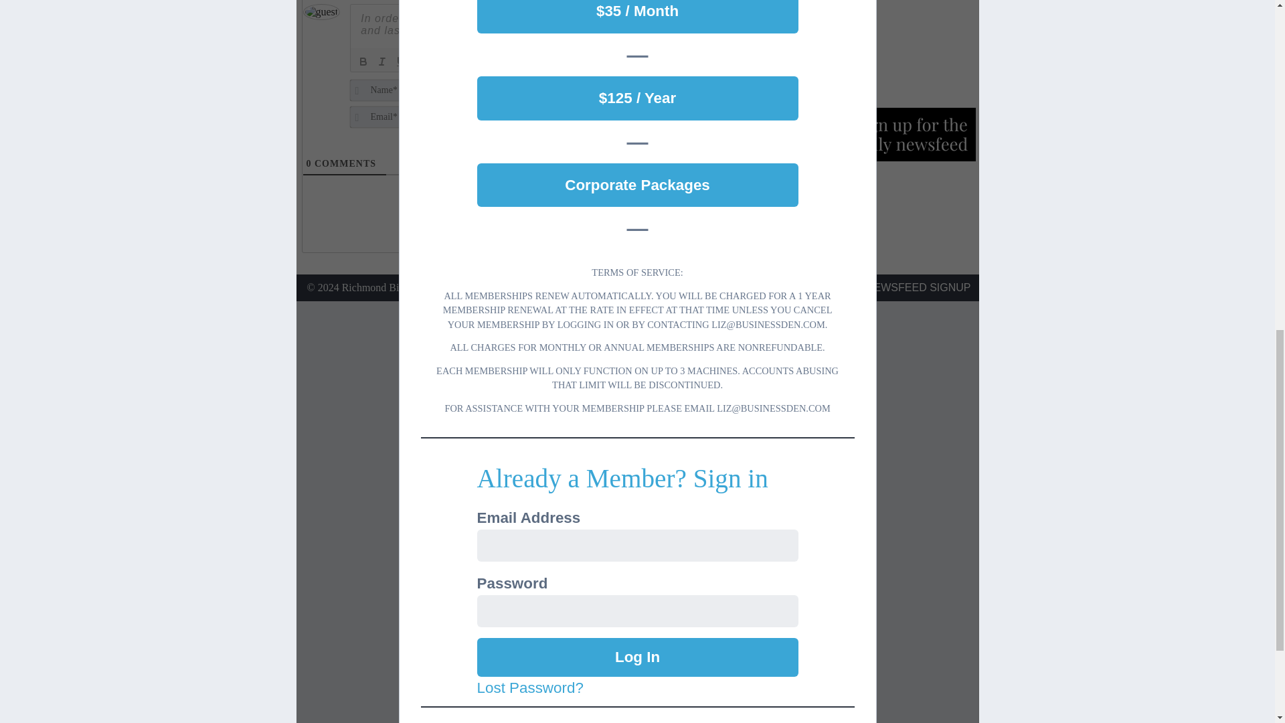 Image resolution: width=1285 pixels, height=723 pixels. What do you see at coordinates (456, 61) in the screenshot?
I see `Unordered List` at bounding box center [456, 61].